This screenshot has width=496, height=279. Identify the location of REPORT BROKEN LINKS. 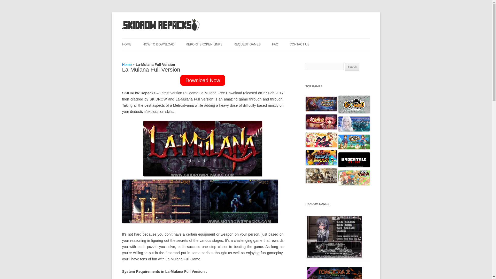
(204, 44).